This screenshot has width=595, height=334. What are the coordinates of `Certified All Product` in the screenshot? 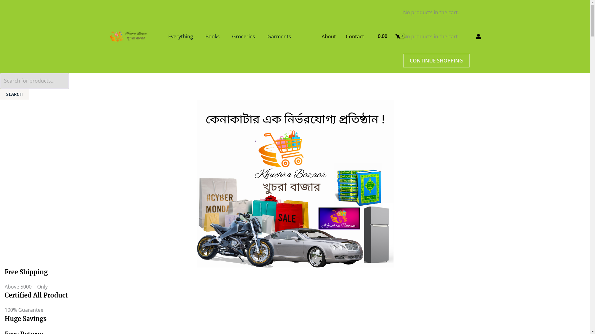 It's located at (36, 295).